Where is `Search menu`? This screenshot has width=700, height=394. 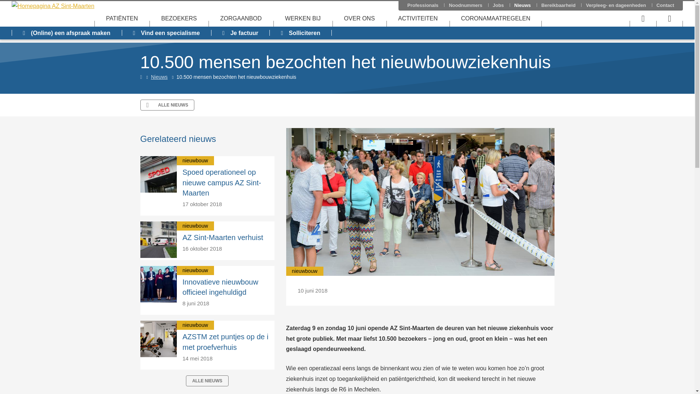 Search menu is located at coordinates (669, 18).